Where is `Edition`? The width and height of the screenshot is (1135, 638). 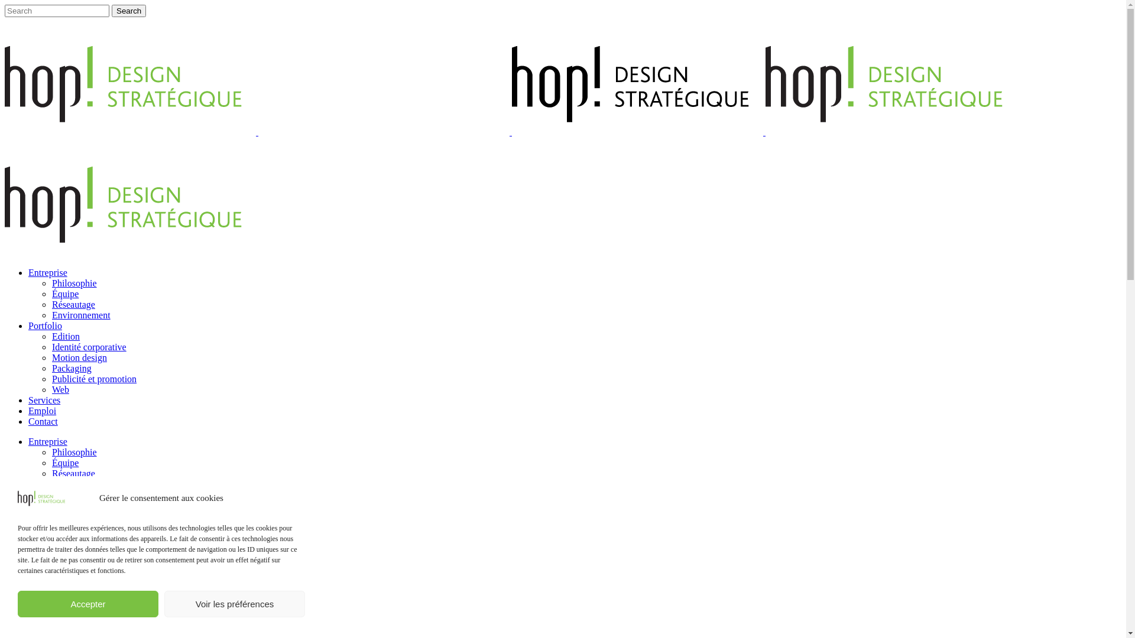
Edition is located at coordinates (66, 337).